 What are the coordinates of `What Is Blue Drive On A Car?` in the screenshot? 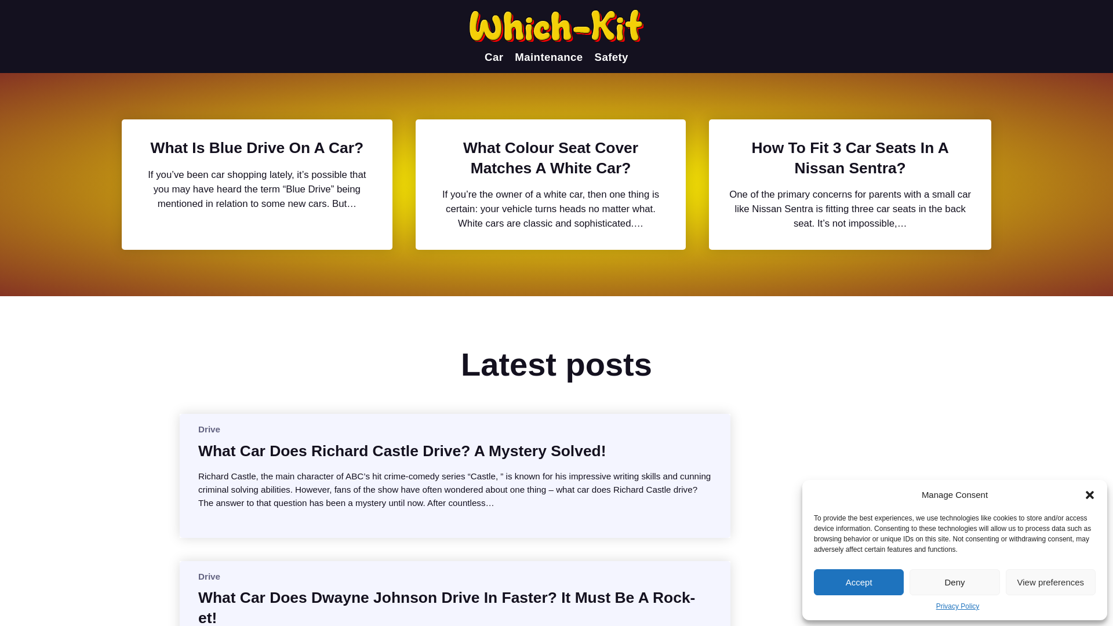 It's located at (257, 147).